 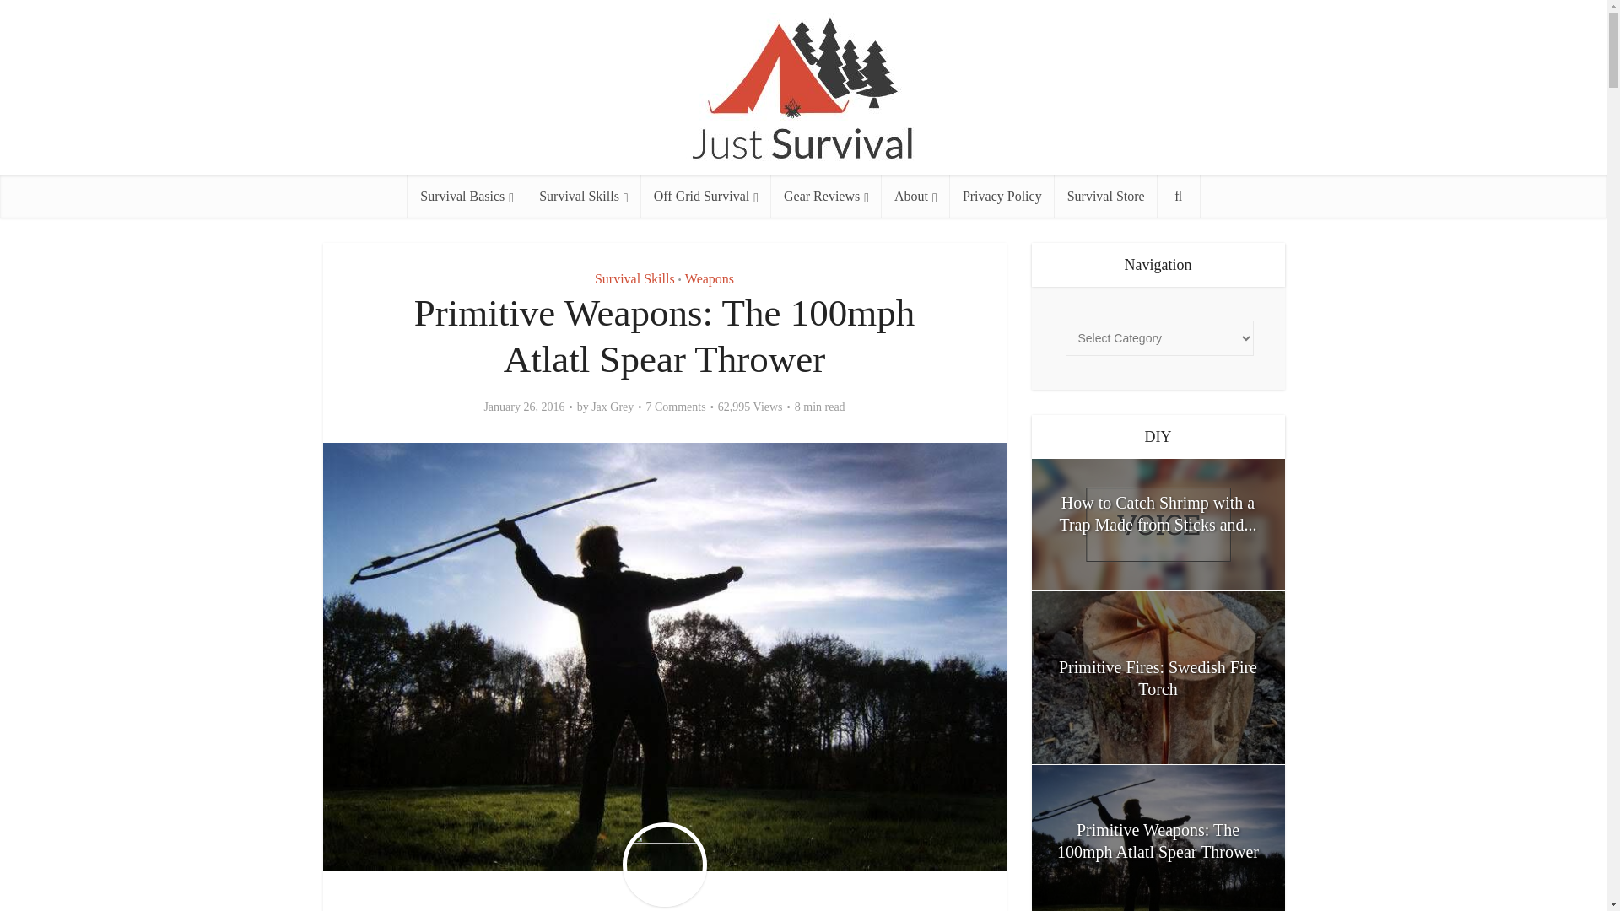 I want to click on How to Catch Shrimp with a Trap Made from Sticks and Vines, so click(x=1158, y=525).